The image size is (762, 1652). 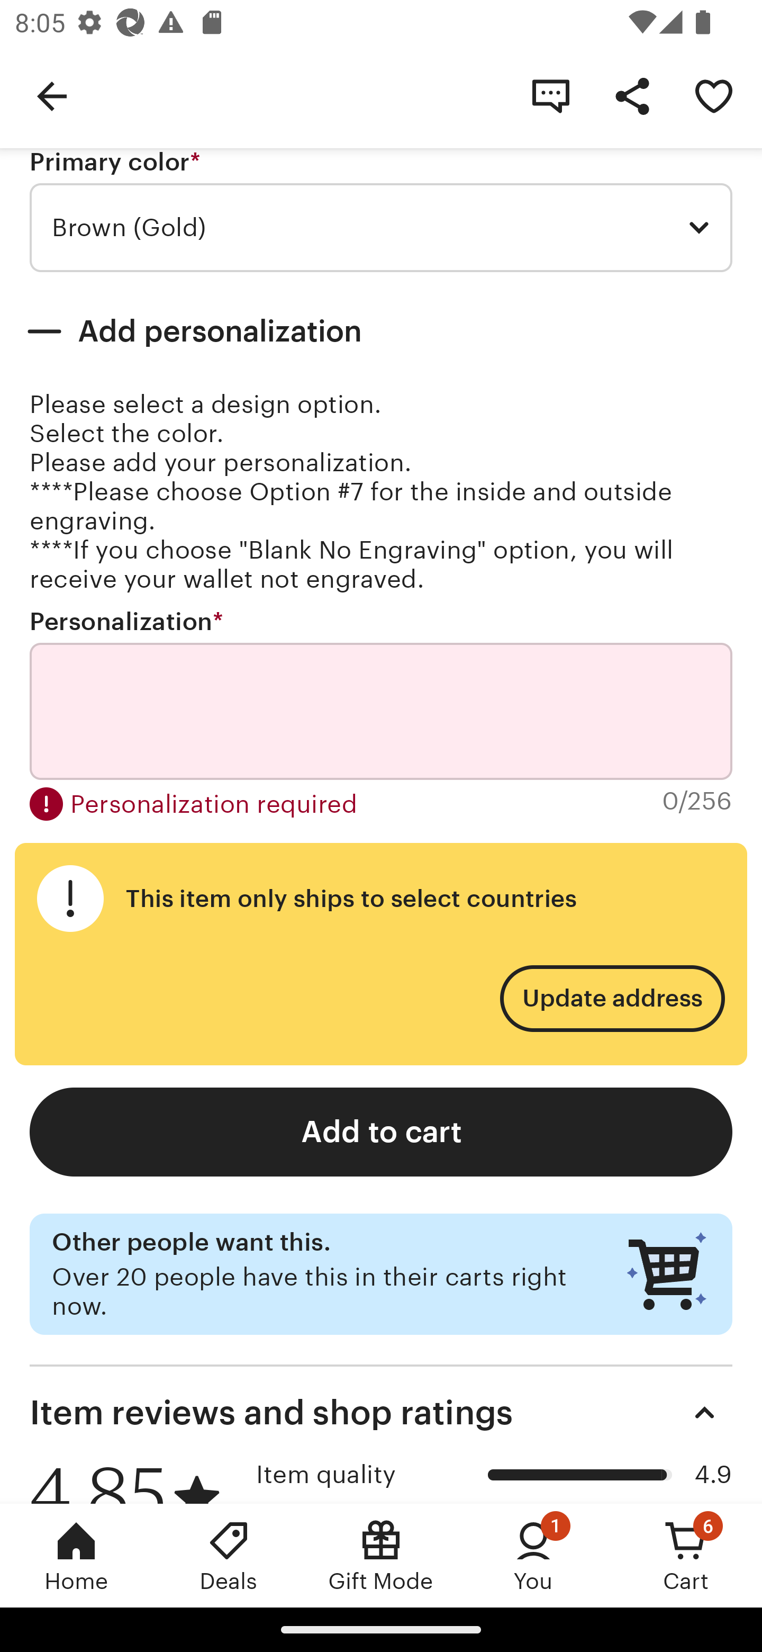 What do you see at coordinates (381, 210) in the screenshot?
I see `Primary color * Required Brown (Gold)` at bounding box center [381, 210].